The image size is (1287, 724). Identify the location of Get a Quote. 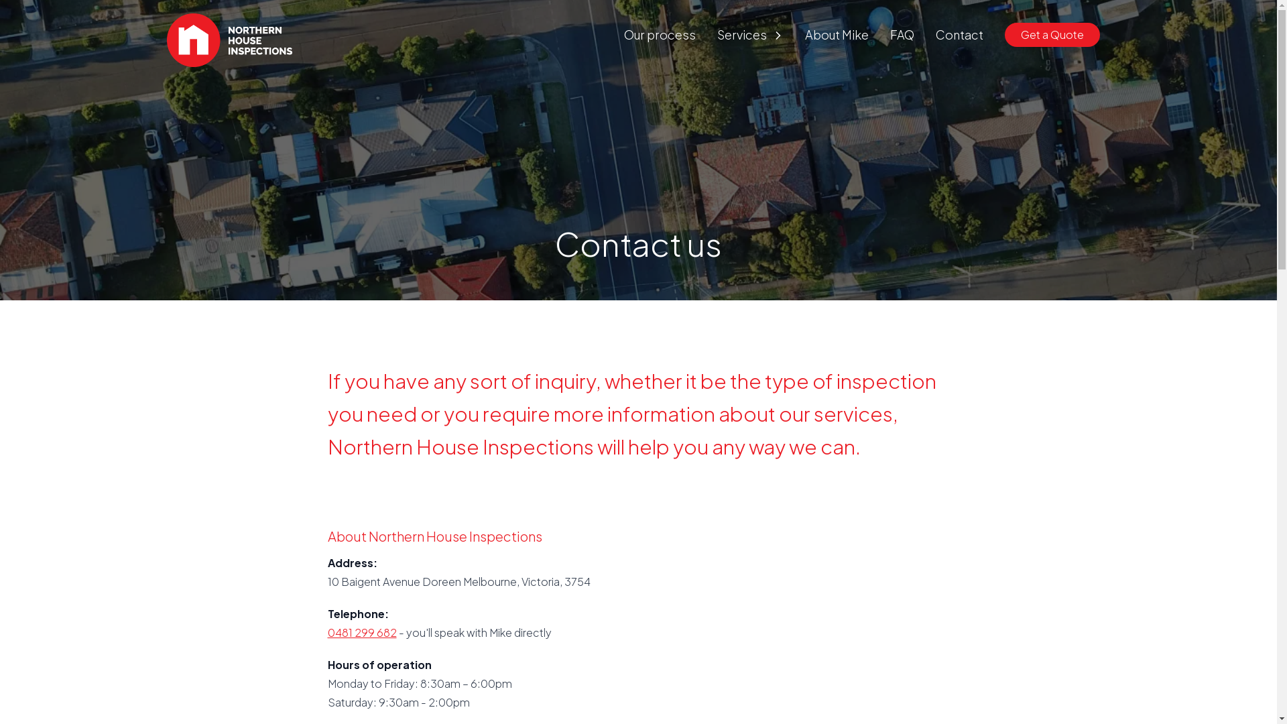
(1052, 35).